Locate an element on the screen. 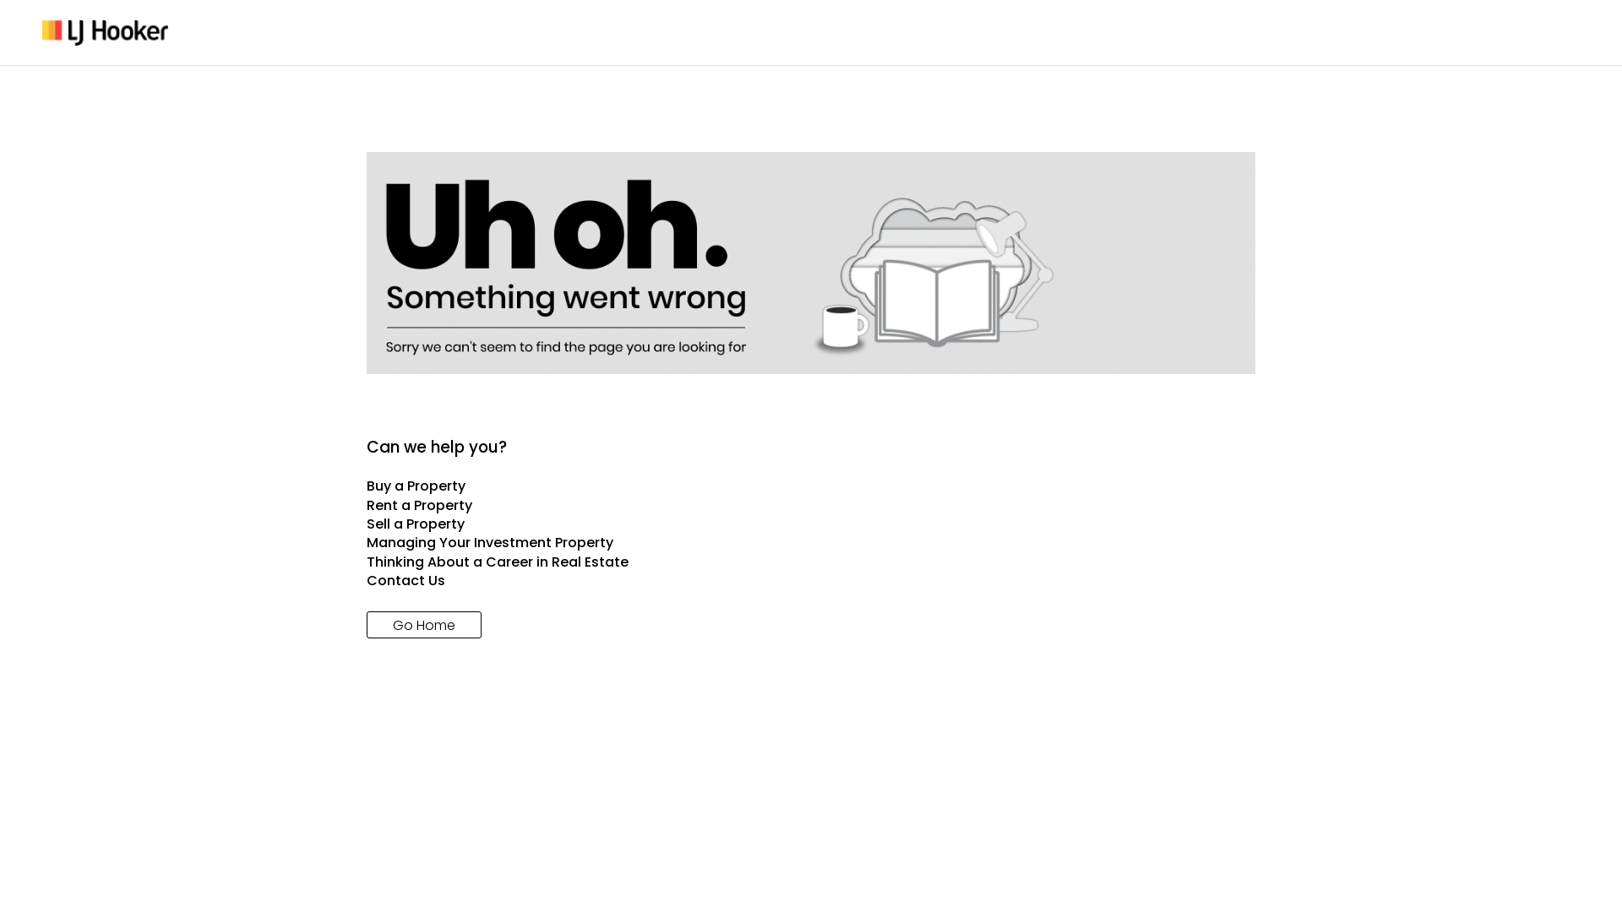  Contact Us is located at coordinates (811, 581).